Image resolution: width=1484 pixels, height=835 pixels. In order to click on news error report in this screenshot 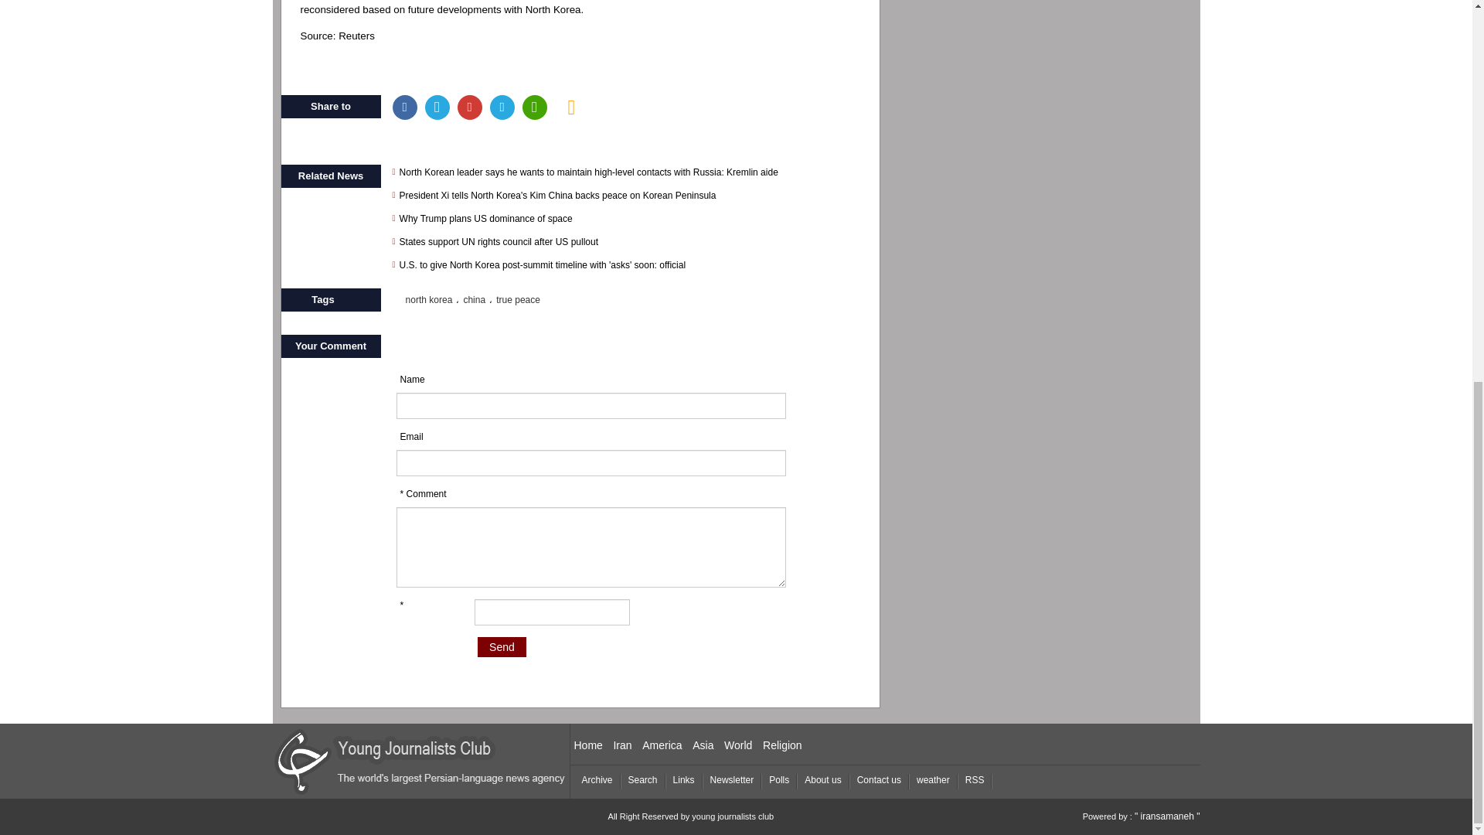, I will do `click(572, 107)`.